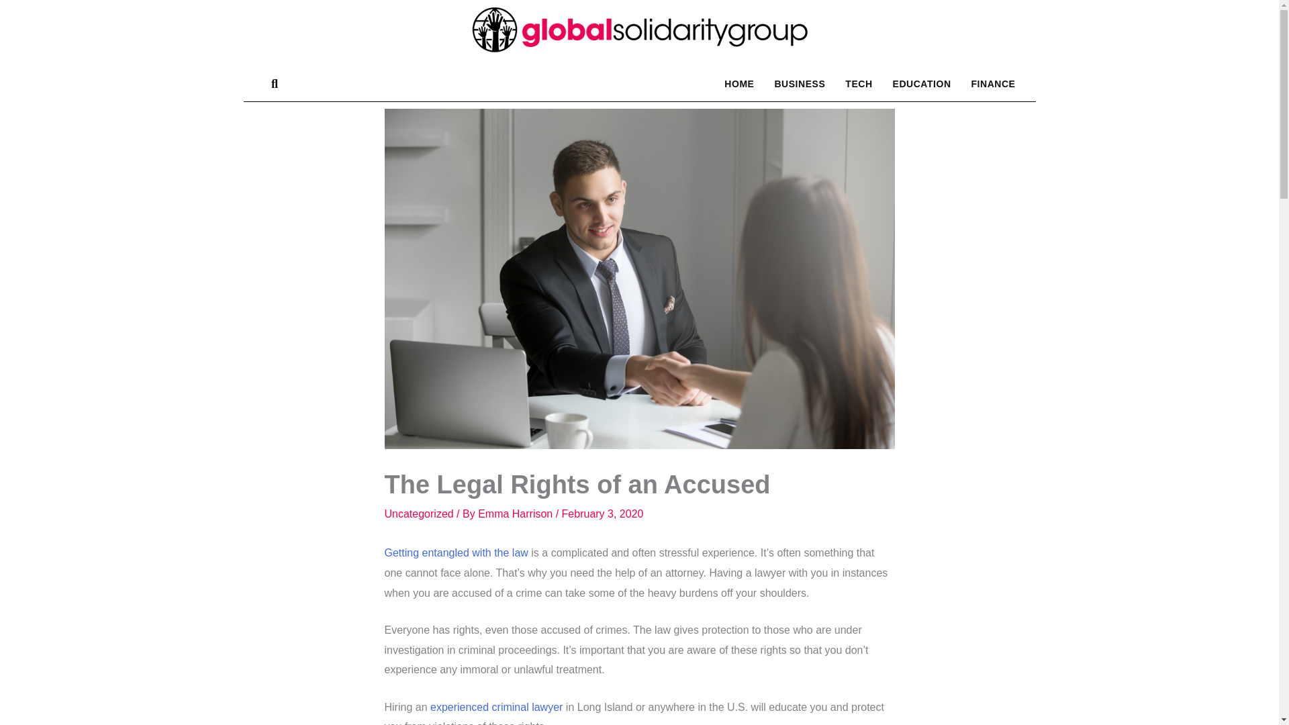 The image size is (1289, 725). Describe the element at coordinates (925, 83) in the screenshot. I see `EDUCATION` at that location.